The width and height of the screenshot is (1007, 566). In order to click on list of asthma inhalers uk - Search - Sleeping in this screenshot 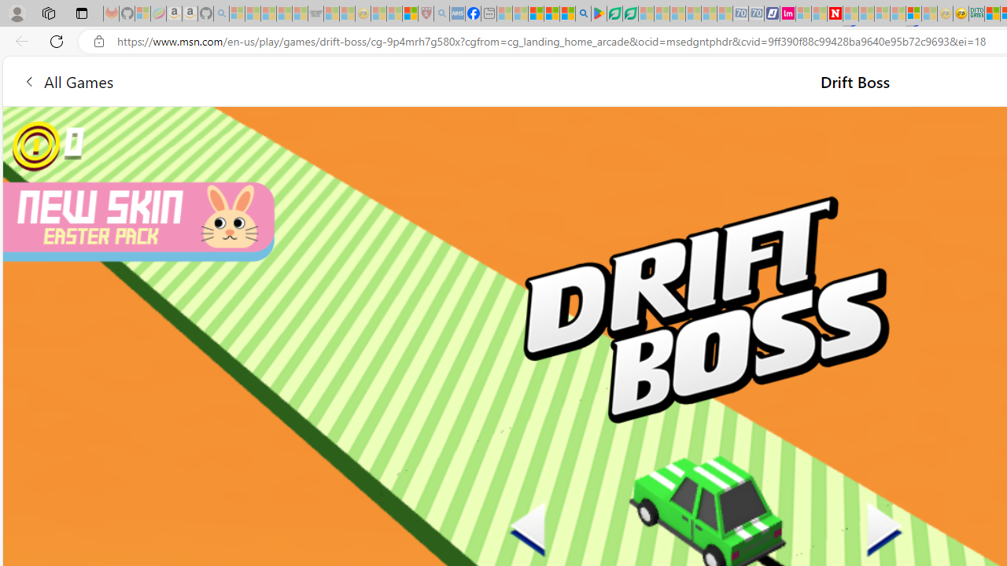, I will do `click(441, 14)`.